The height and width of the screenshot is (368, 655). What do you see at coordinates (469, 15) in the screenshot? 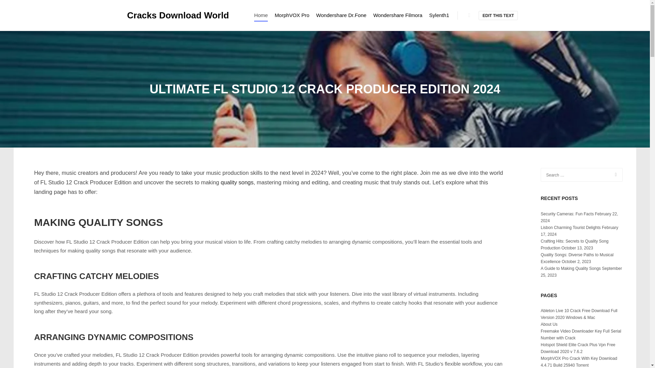
I see `Search` at bounding box center [469, 15].